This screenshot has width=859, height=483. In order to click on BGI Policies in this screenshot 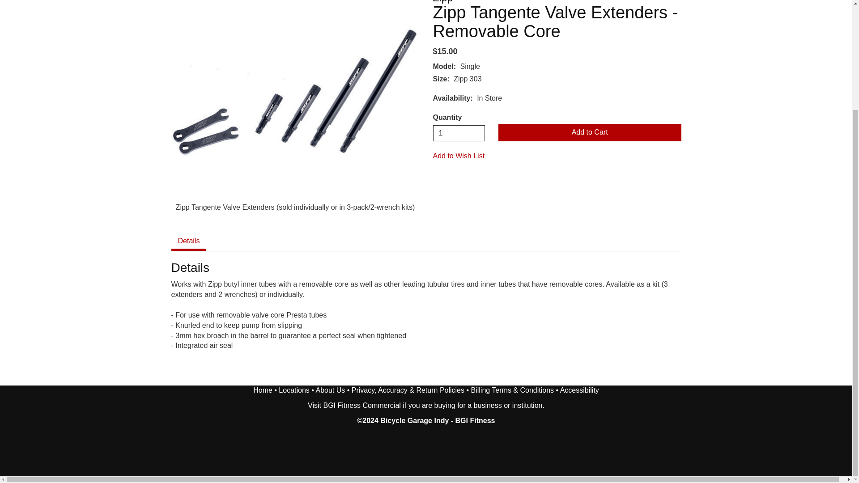, I will do `click(408, 390)`.